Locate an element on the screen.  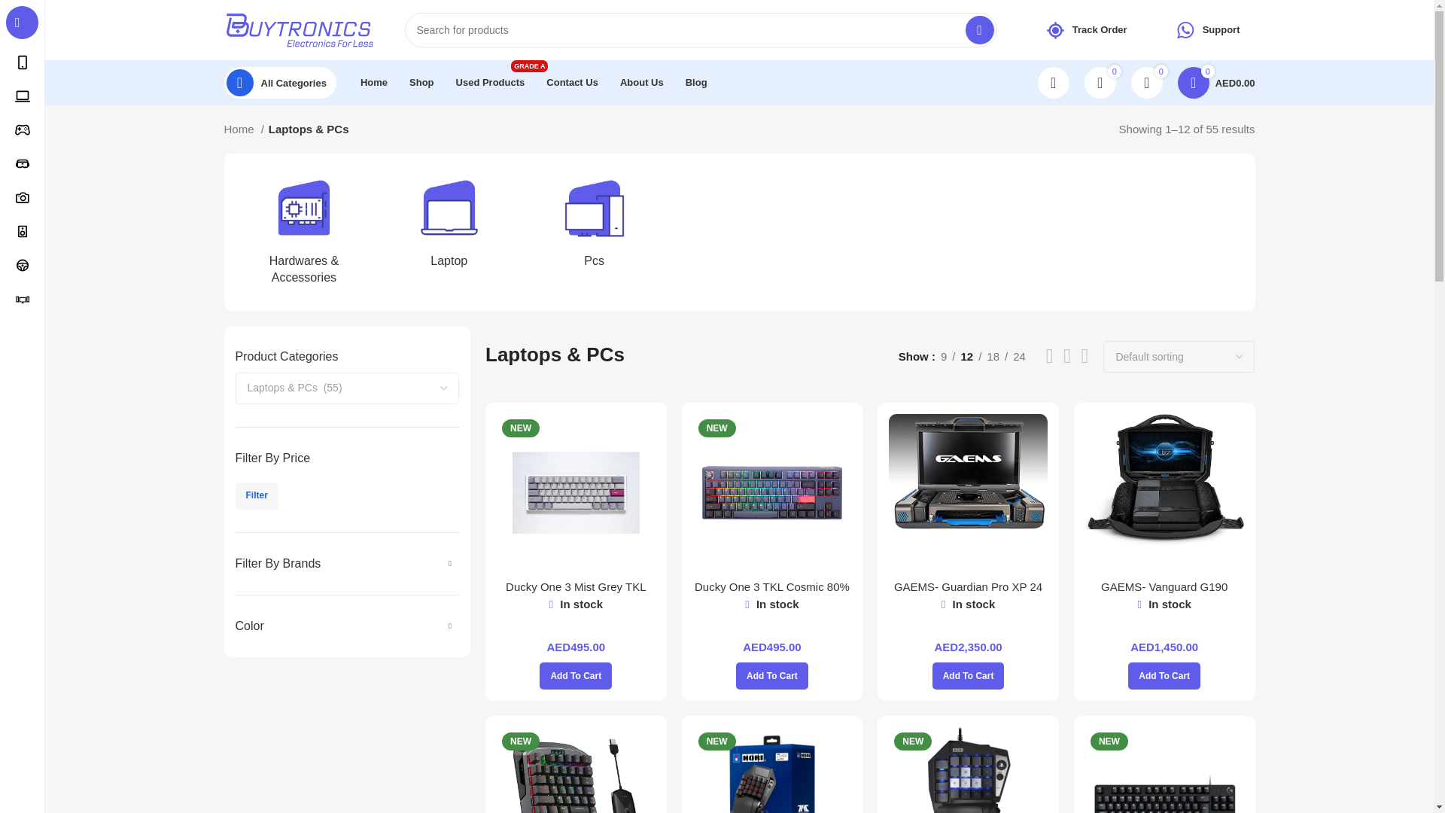
My account is located at coordinates (1053, 82).